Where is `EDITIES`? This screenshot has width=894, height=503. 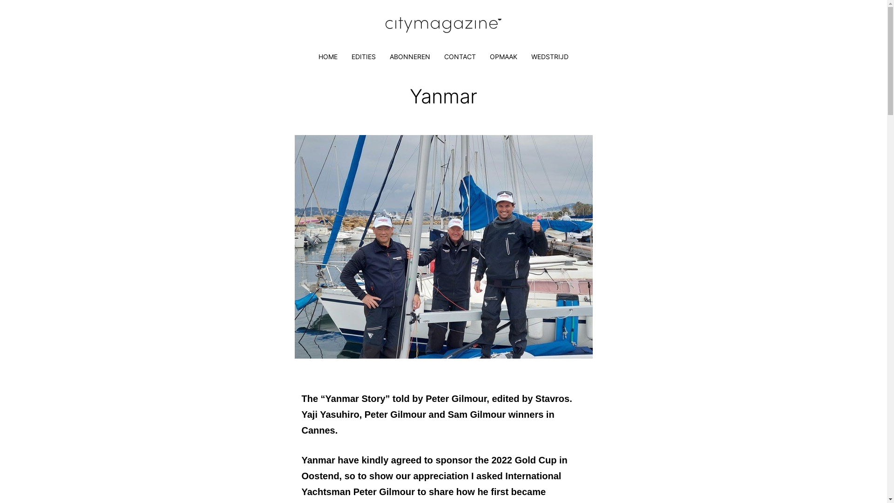 EDITIES is located at coordinates (364, 57).